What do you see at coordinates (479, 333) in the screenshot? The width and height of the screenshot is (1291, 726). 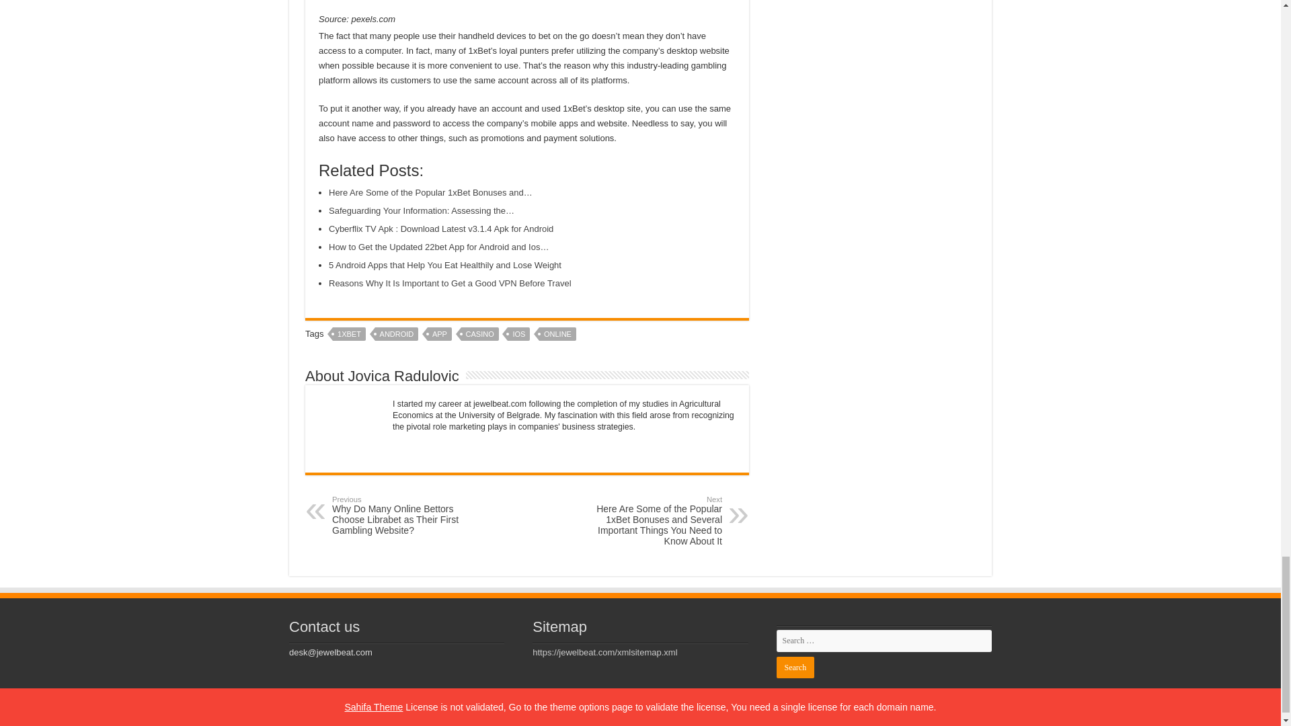 I see `CASINO` at bounding box center [479, 333].